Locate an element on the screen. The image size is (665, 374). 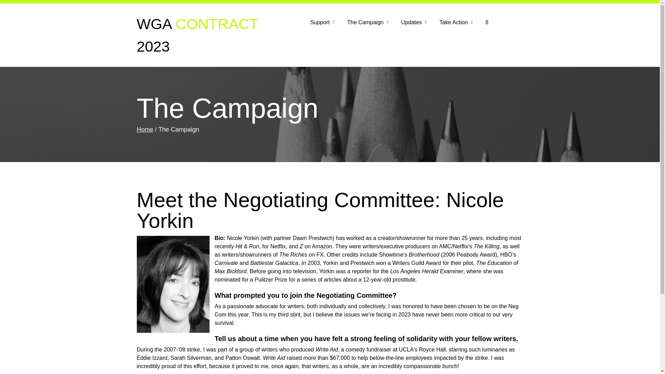
The Campaign is located at coordinates (368, 23).